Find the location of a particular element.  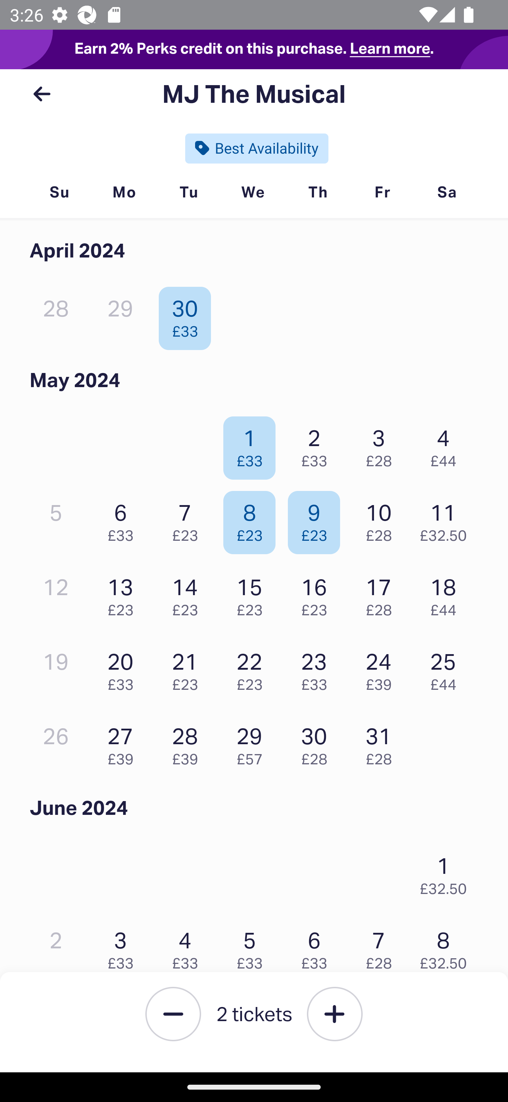

24 £39 is located at coordinates (382, 668).